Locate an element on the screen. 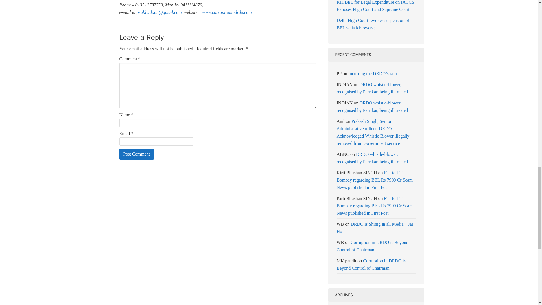 This screenshot has width=542, height=305. www.corruptionindrdo.com is located at coordinates (227, 12).